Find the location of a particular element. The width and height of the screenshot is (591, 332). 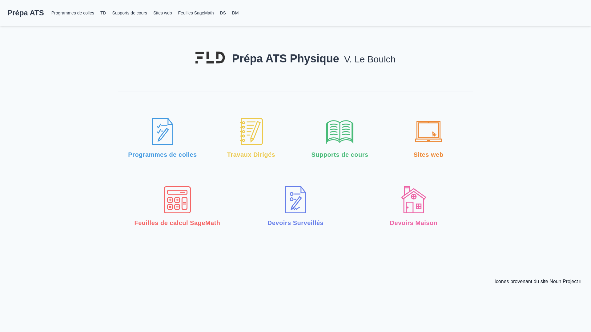

Feuilles SageMath is located at coordinates (196, 13).